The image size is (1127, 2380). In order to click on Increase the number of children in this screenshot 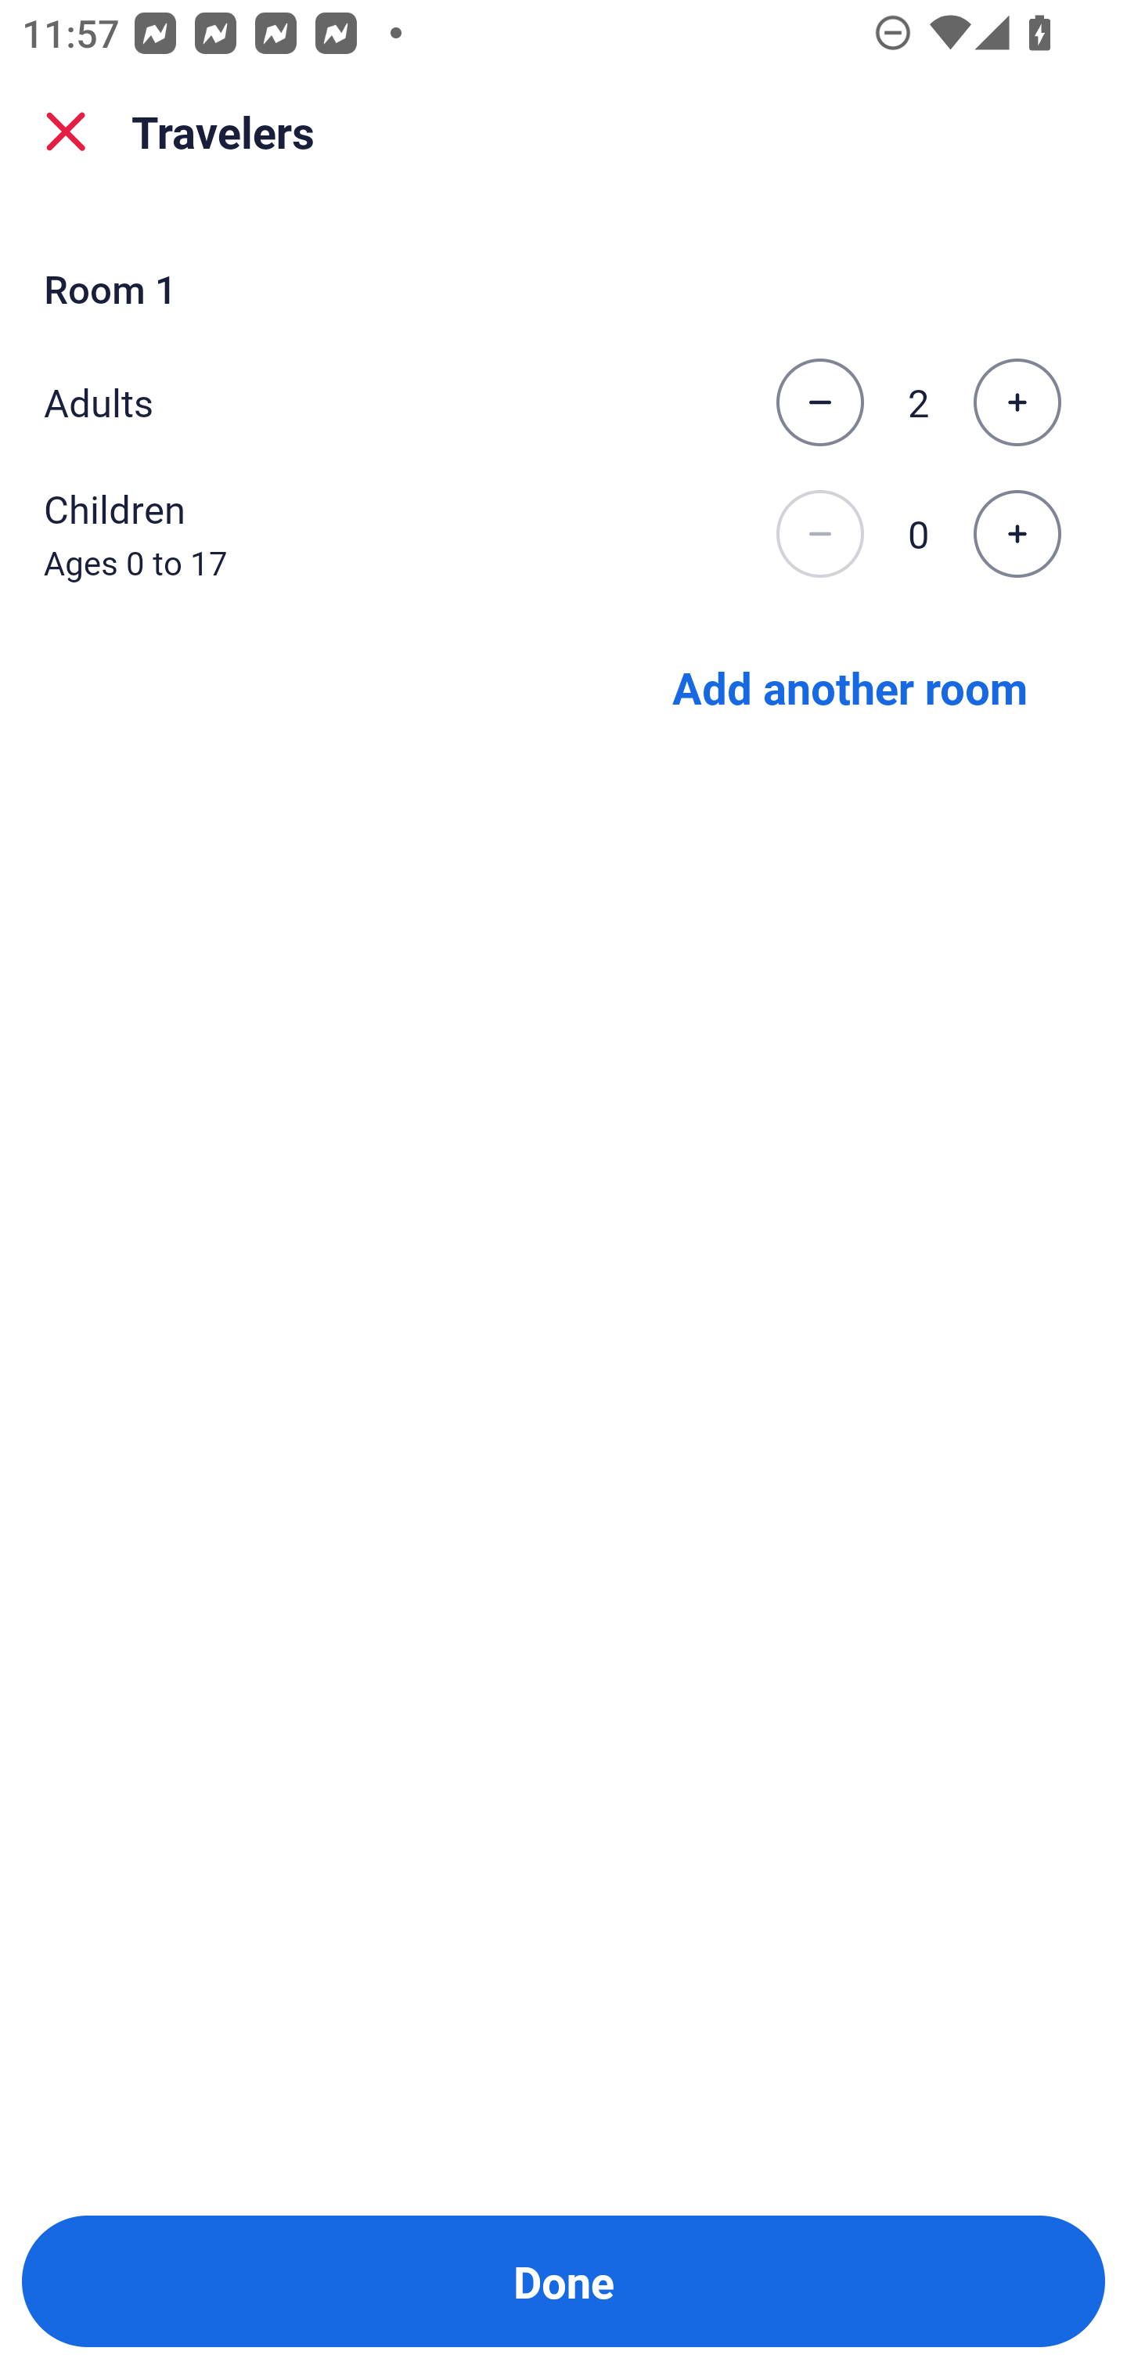, I will do `click(1017, 534)`.